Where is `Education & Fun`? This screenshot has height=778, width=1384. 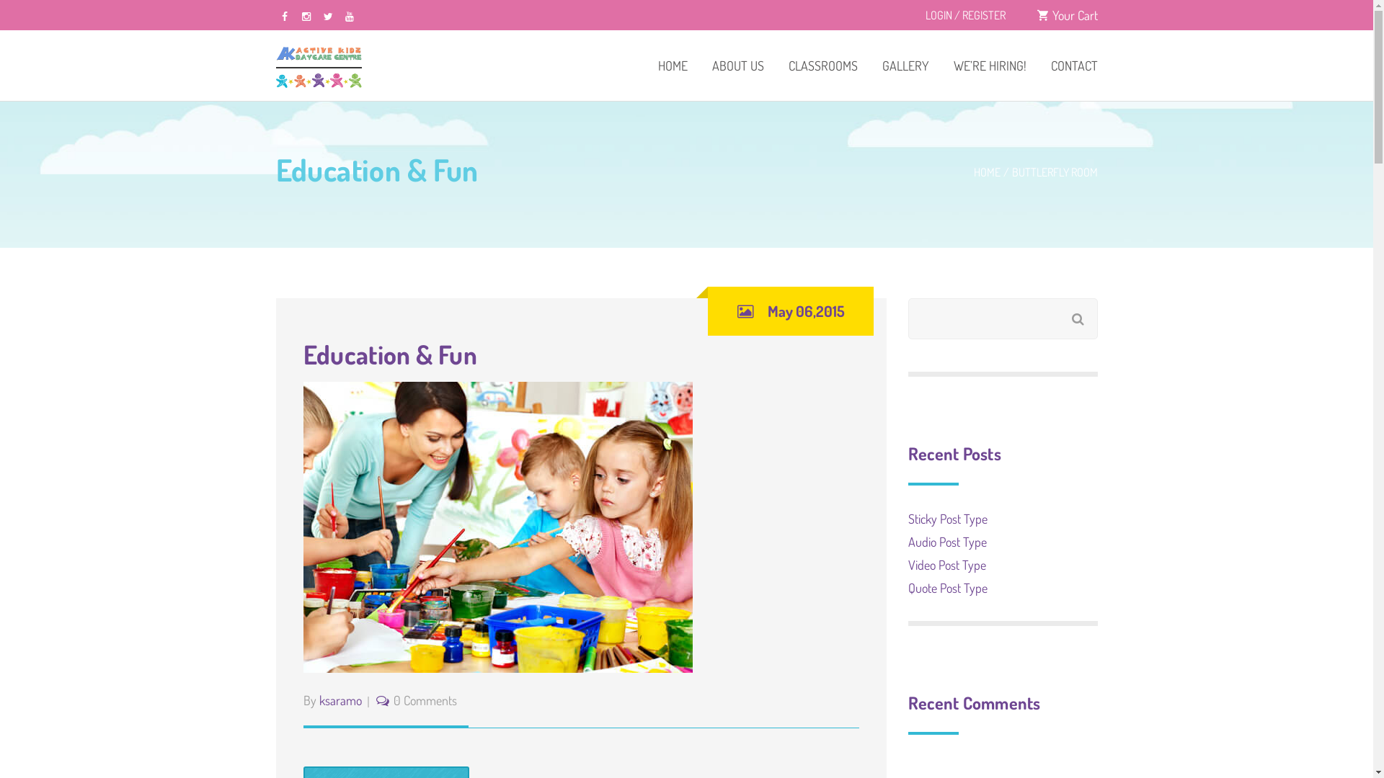
Education & Fun is located at coordinates (389, 354).